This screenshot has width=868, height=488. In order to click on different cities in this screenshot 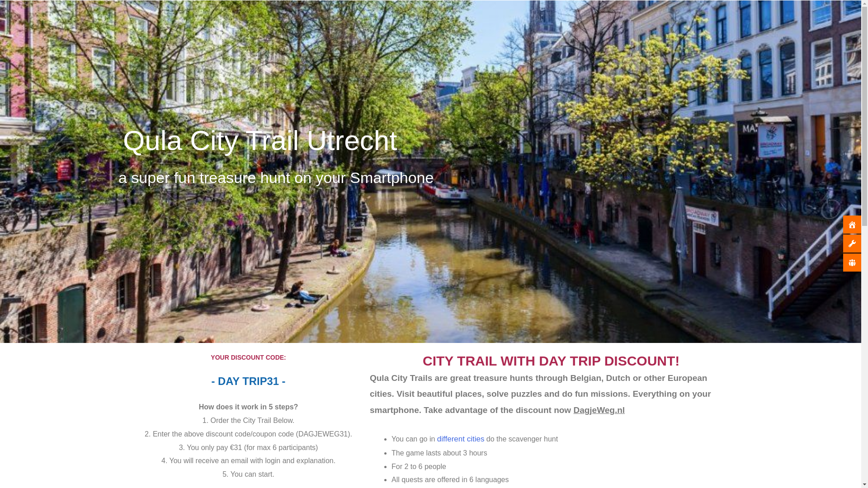, I will do `click(461, 439)`.